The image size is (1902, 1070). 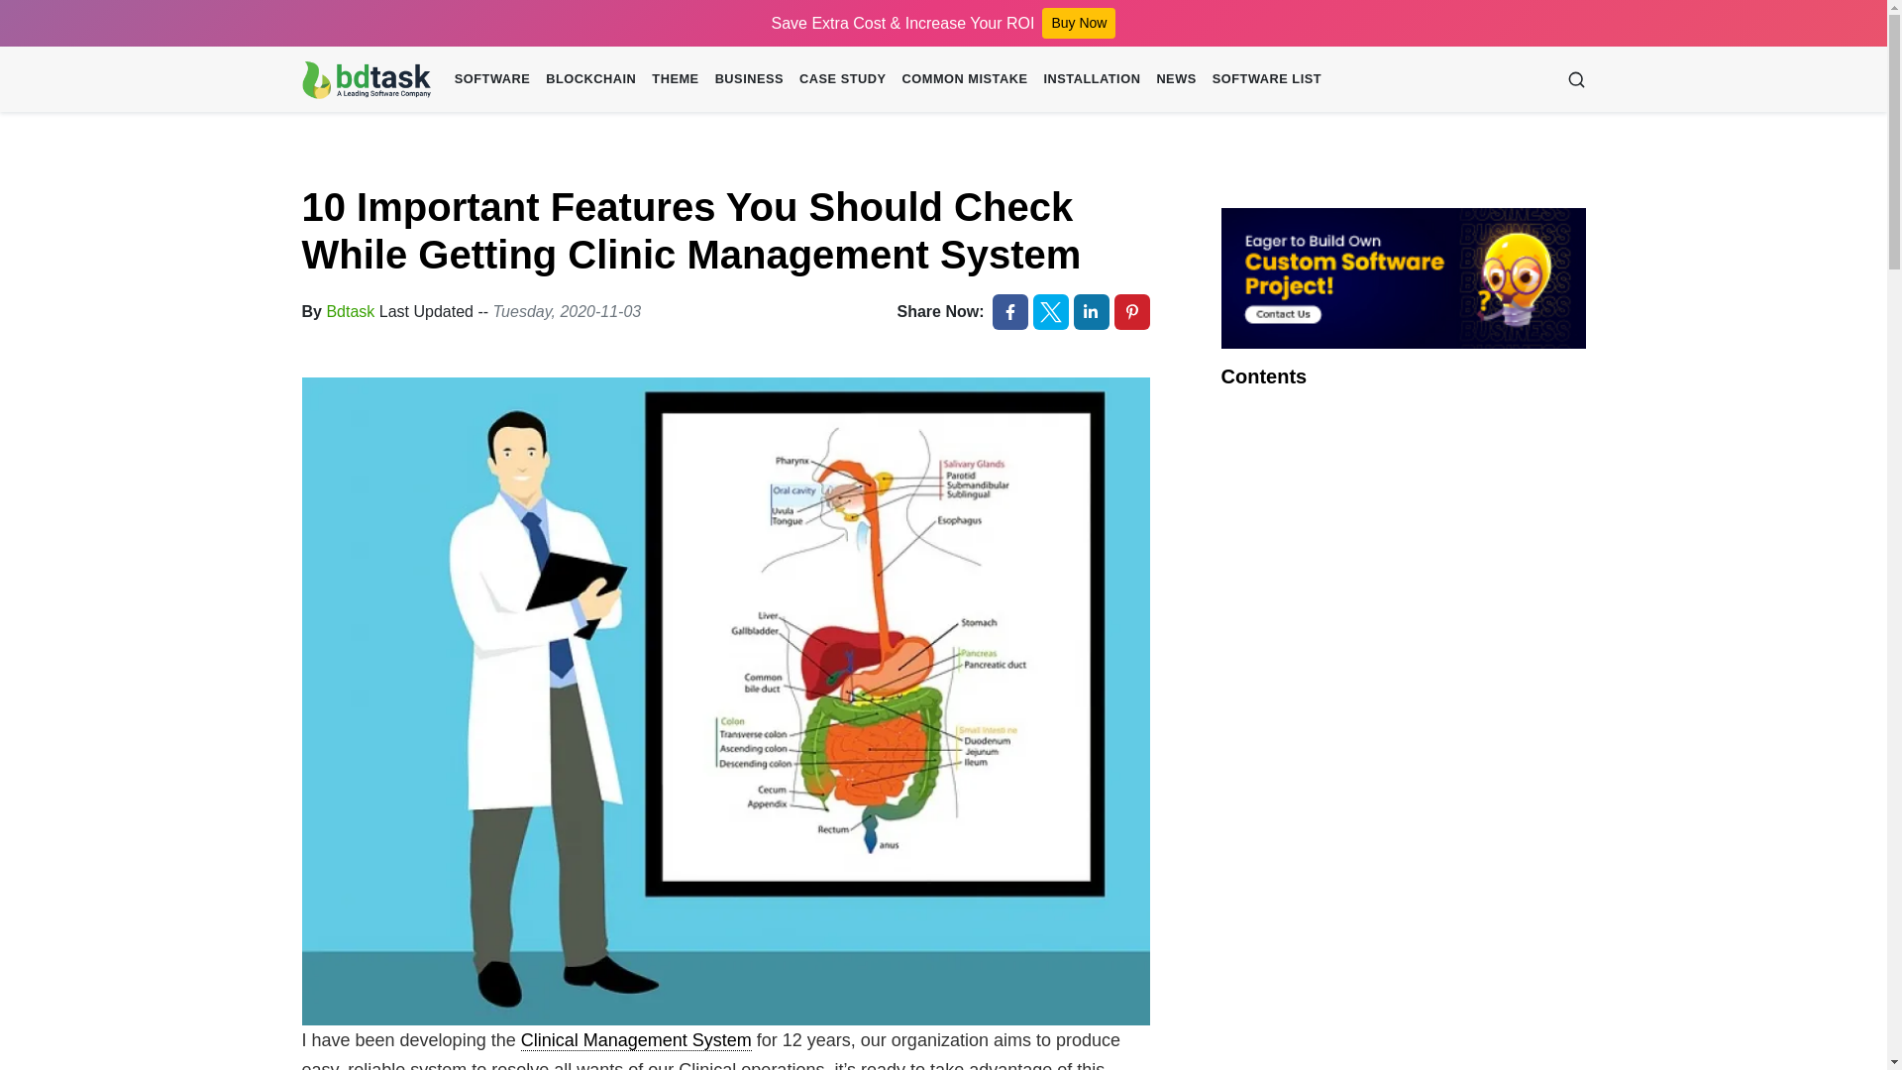 I want to click on SOFTWARE, so click(x=492, y=78).